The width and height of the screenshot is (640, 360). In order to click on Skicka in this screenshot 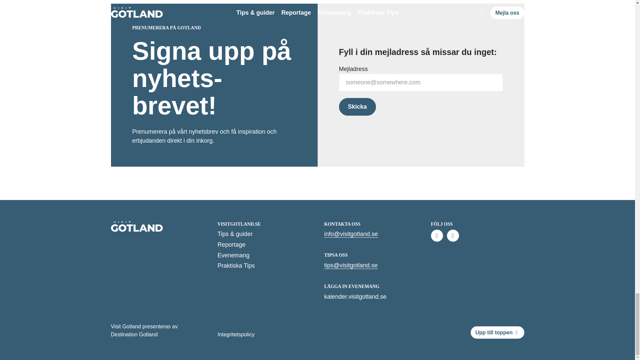, I will do `click(357, 107)`.